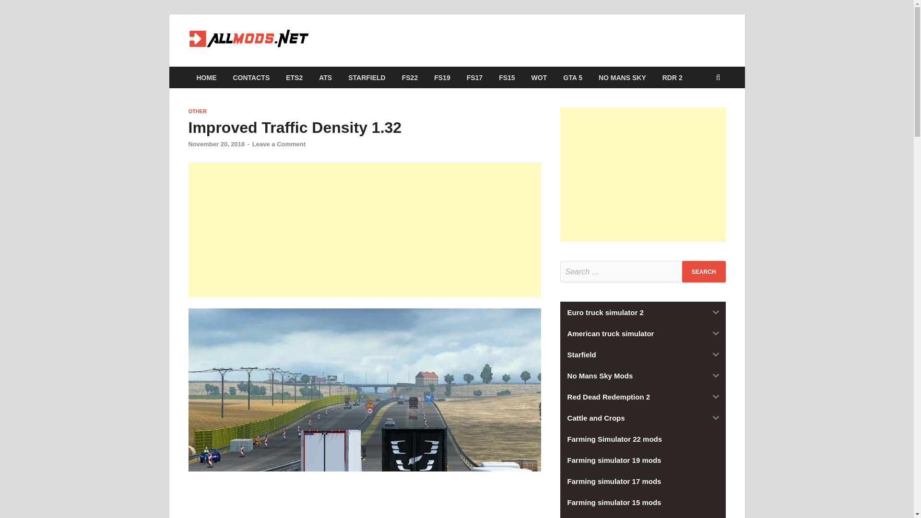  Describe the element at coordinates (441, 77) in the screenshot. I see `FS19` at that location.